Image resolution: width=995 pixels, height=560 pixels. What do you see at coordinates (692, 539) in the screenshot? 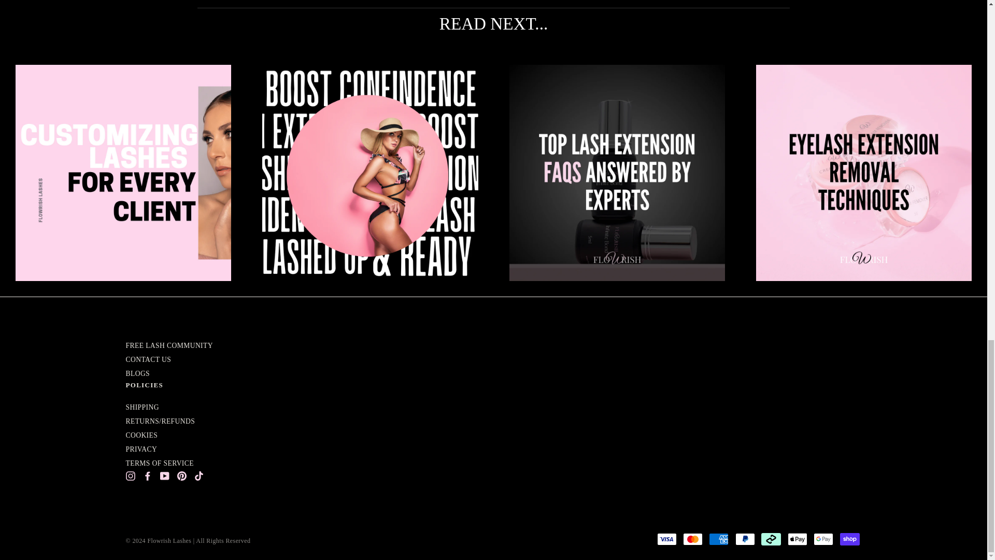
I see `MASTERCARD` at bounding box center [692, 539].